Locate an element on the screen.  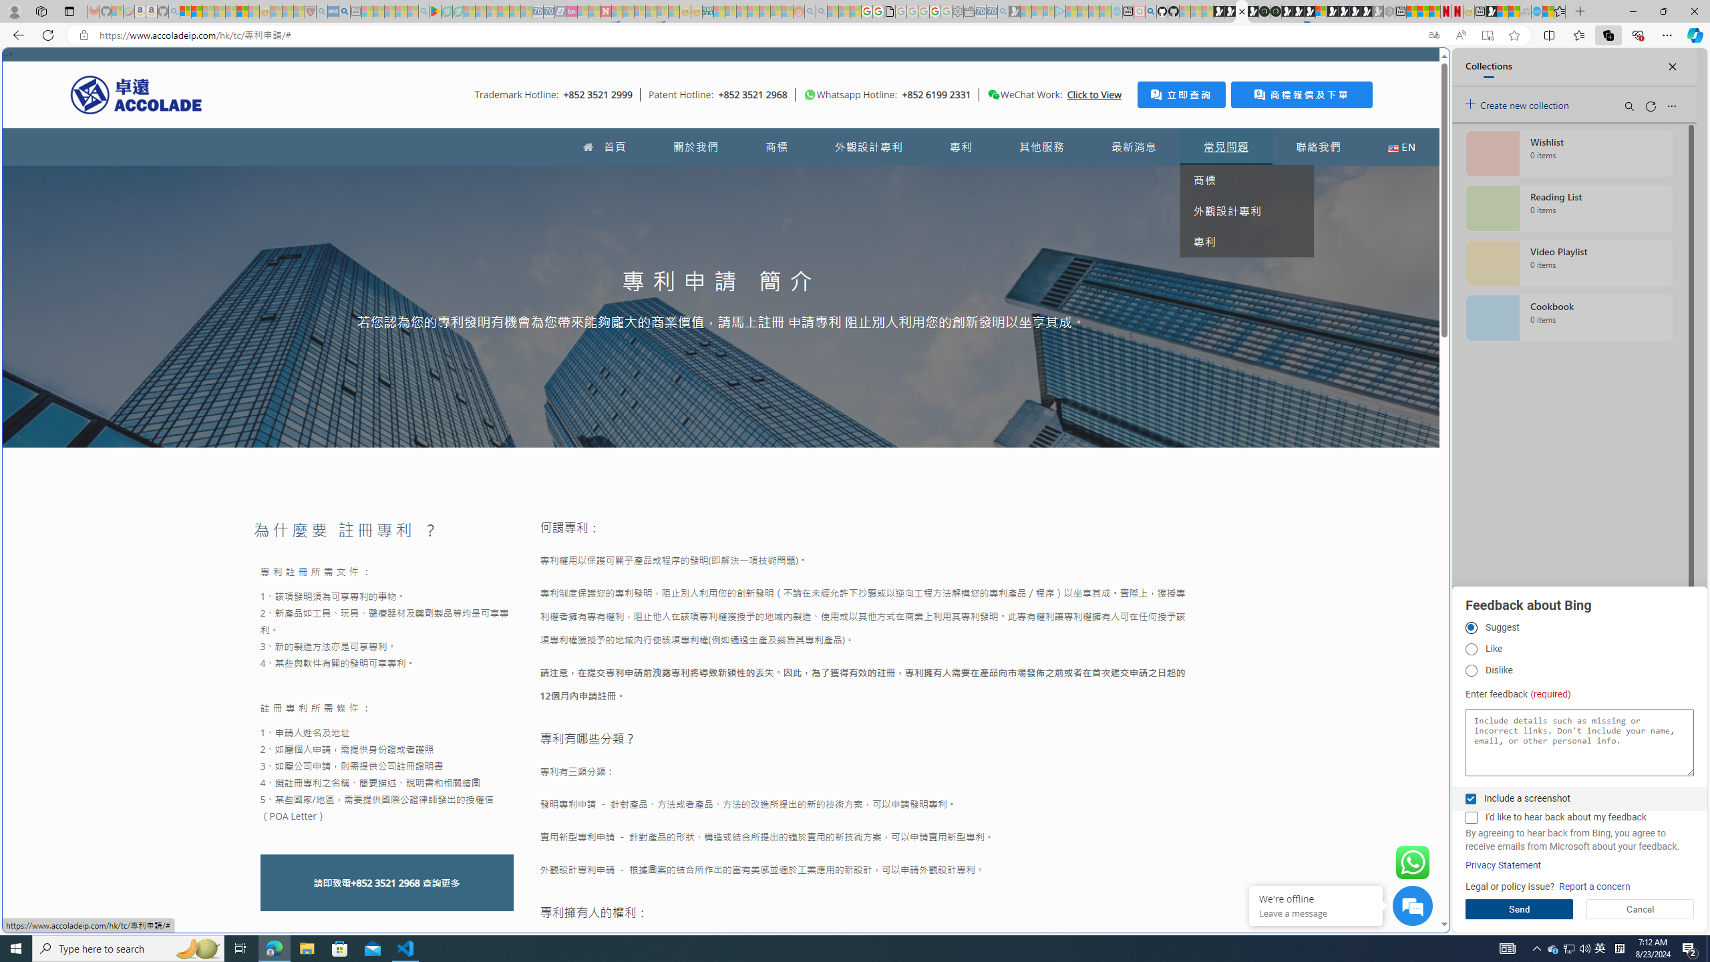
Bing Real Estate - Home sales and rental listings - Sleeping is located at coordinates (1003, 11).